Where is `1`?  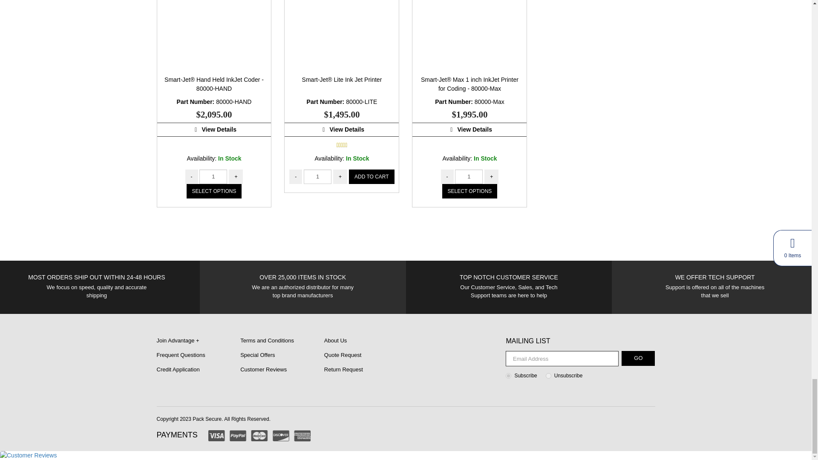
1 is located at coordinates (508, 376).